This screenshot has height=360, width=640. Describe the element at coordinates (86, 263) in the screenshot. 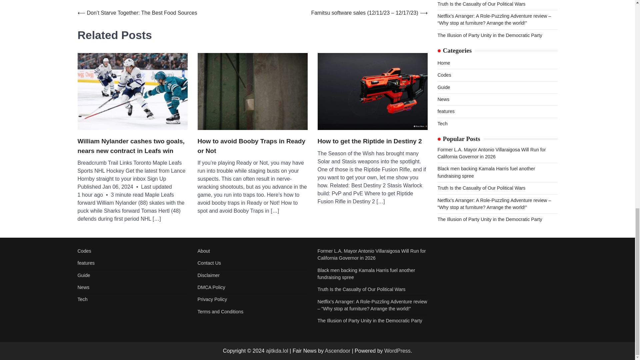

I see `features` at that location.